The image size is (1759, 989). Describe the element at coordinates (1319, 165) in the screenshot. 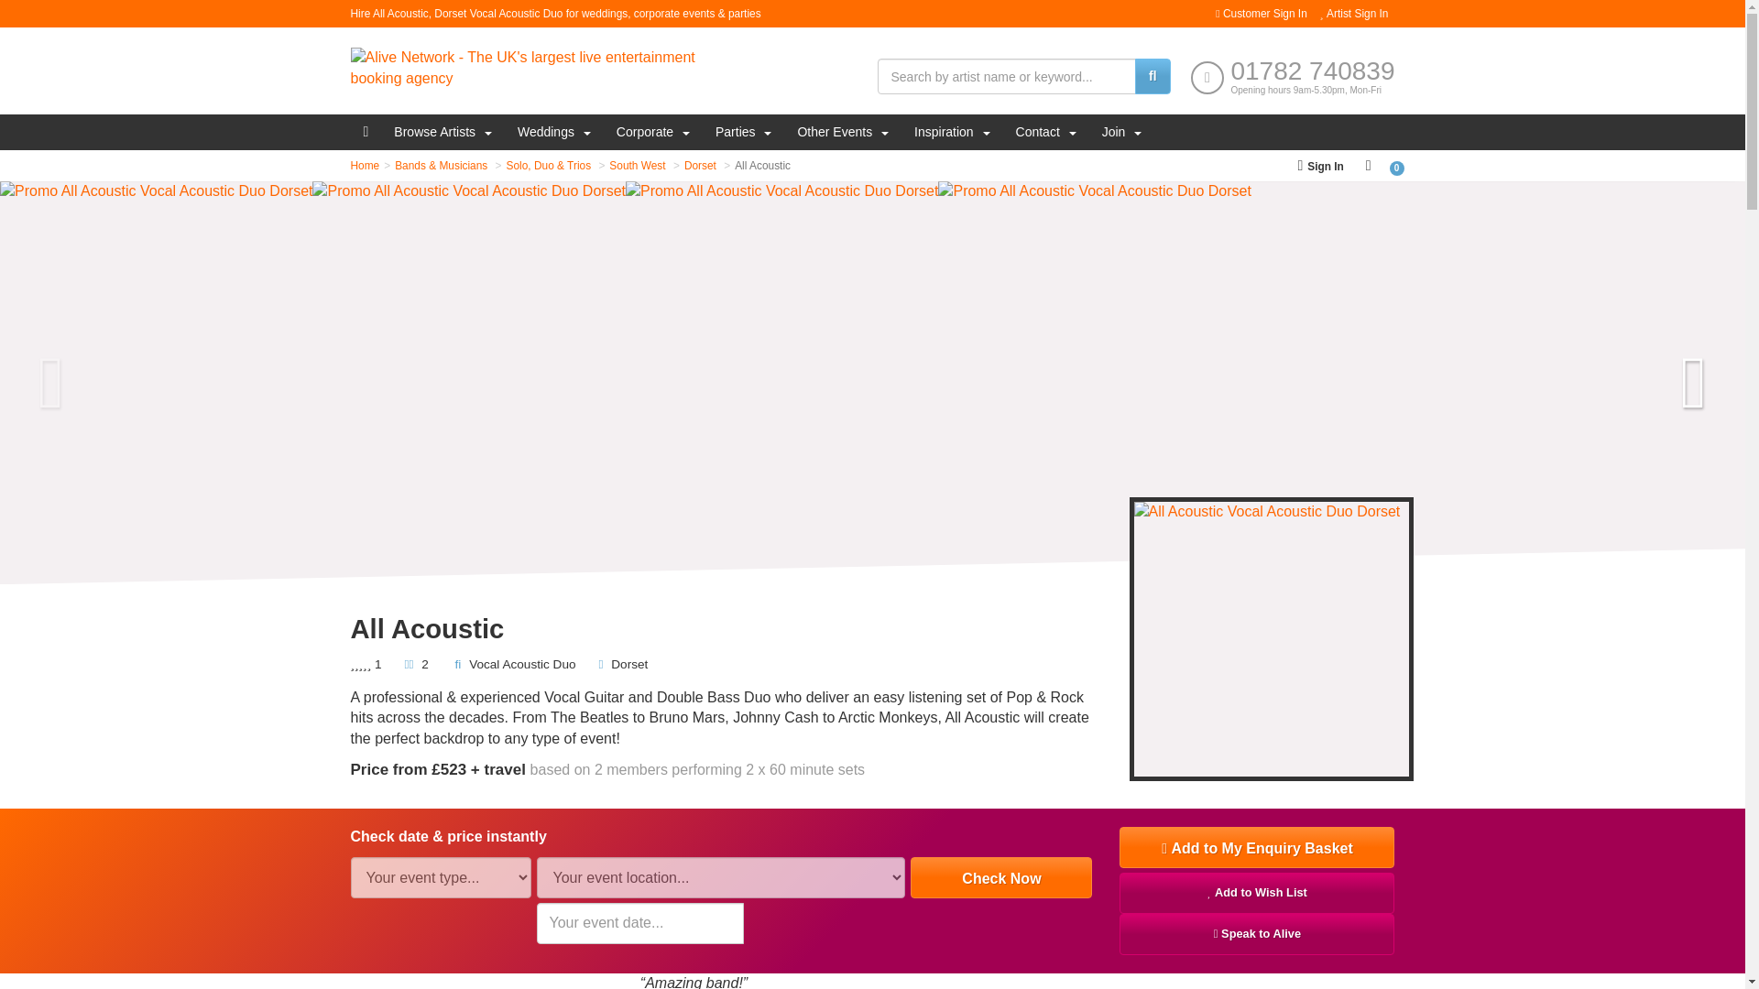

I see `Sign In` at that location.